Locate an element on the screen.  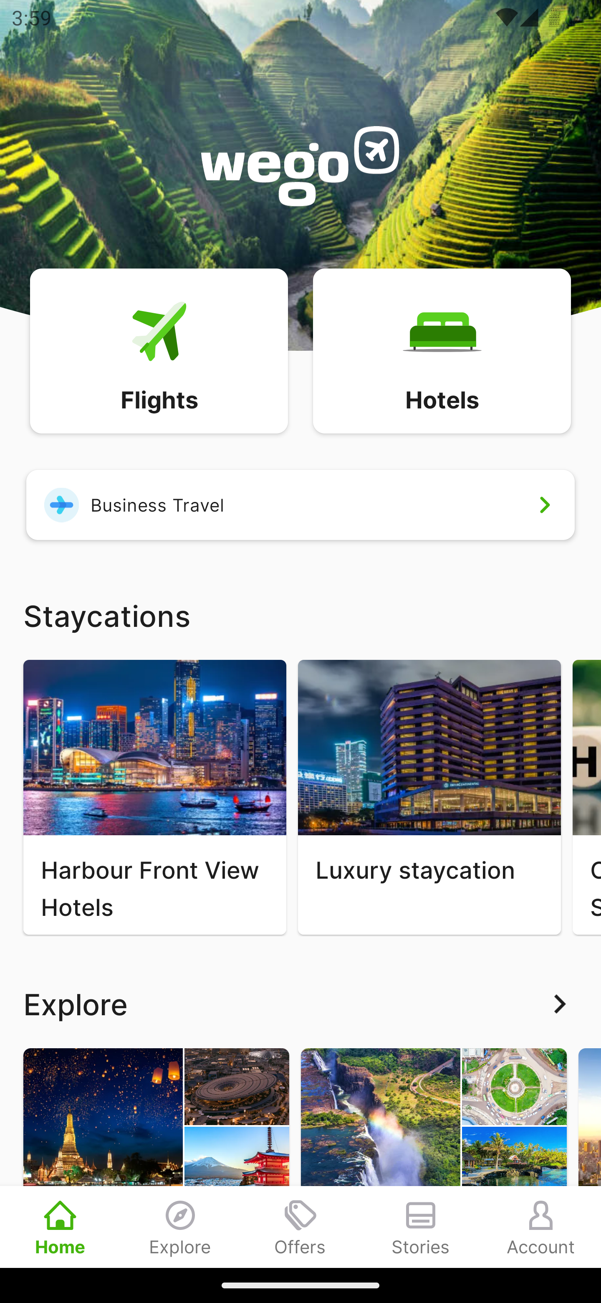
Staycations is located at coordinates (300, 615).